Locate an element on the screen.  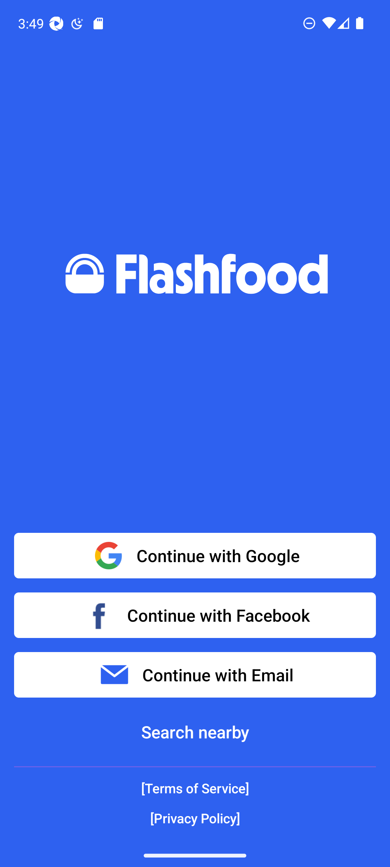
Continue with Google is located at coordinates (195, 556).